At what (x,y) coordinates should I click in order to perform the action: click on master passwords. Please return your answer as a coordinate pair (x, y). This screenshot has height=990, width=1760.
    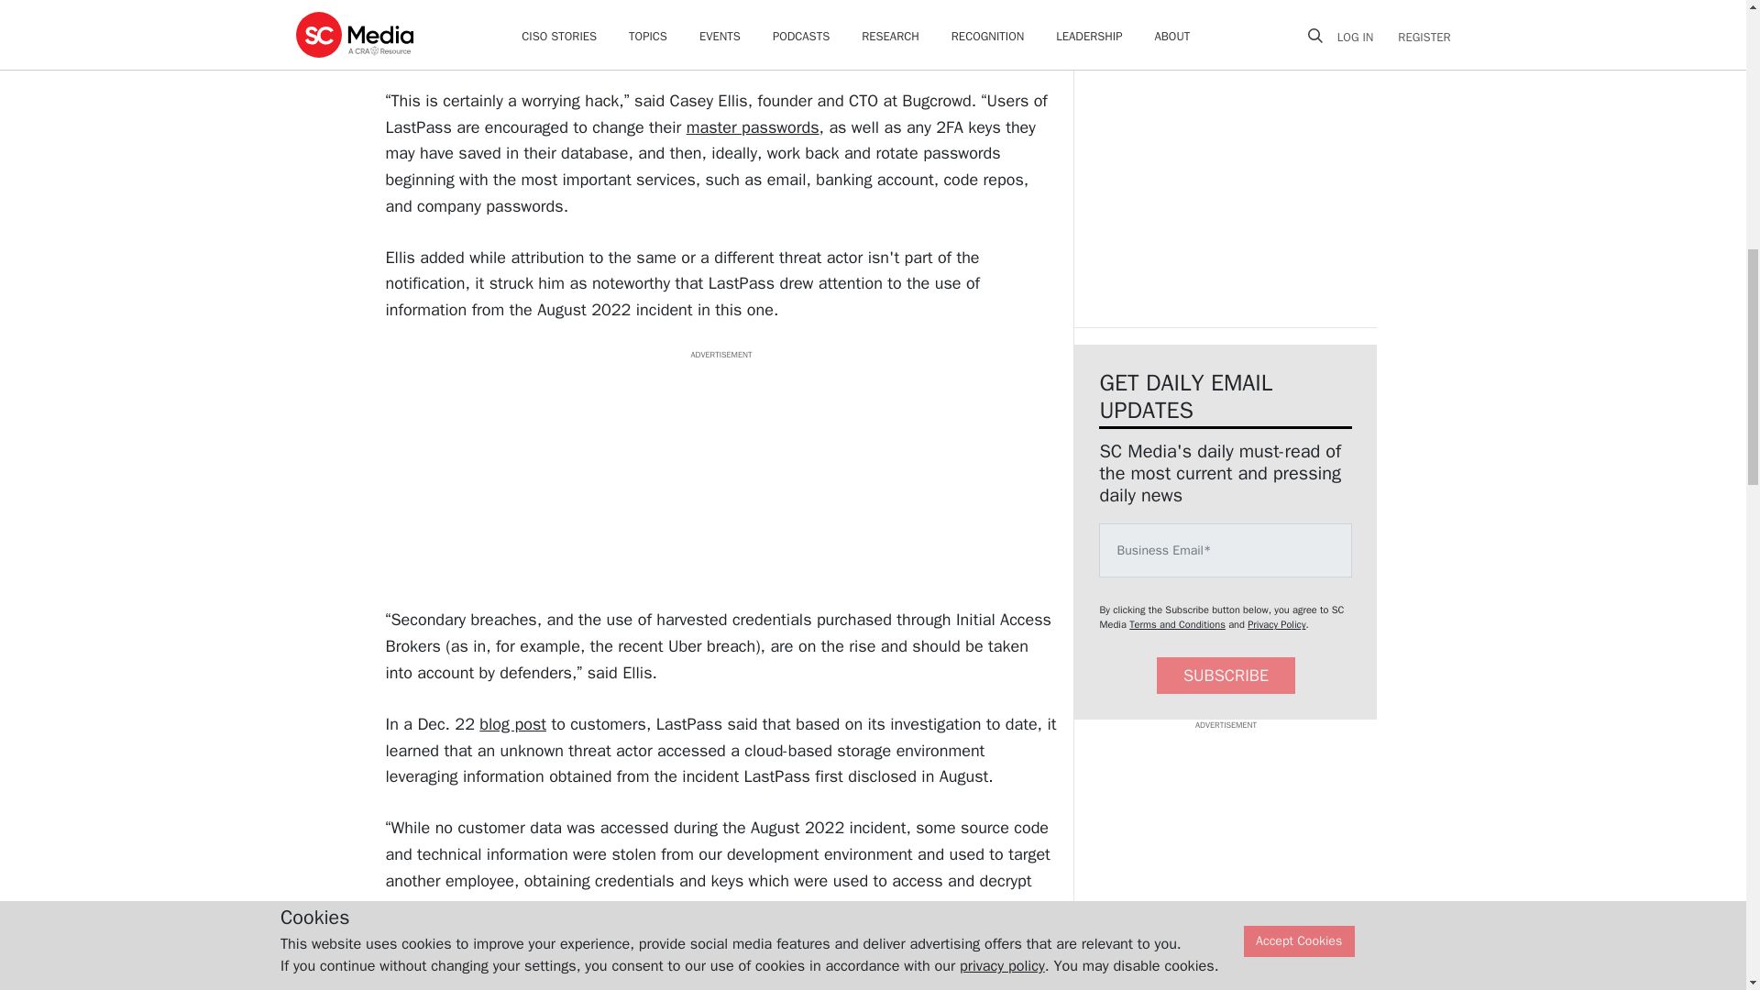
    Looking at the image, I should click on (753, 127).